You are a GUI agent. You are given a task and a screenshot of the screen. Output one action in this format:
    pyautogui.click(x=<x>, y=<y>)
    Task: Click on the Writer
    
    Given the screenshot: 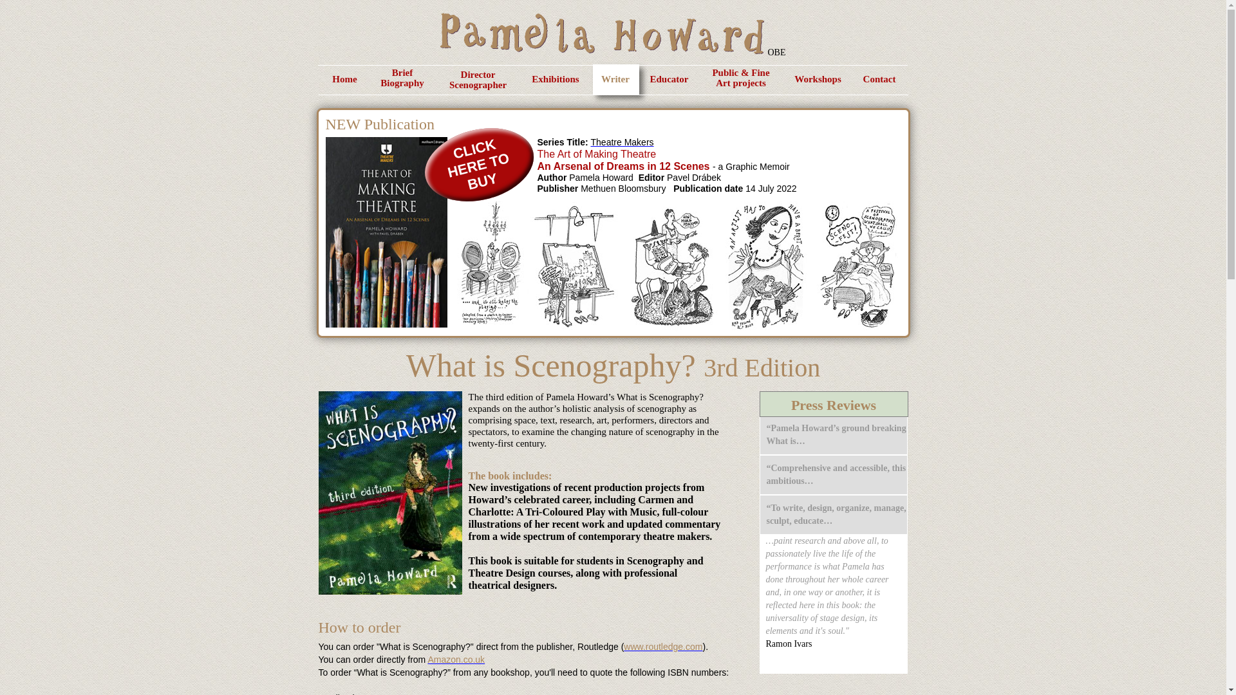 What is the action you would take?
    pyautogui.click(x=622, y=142)
    